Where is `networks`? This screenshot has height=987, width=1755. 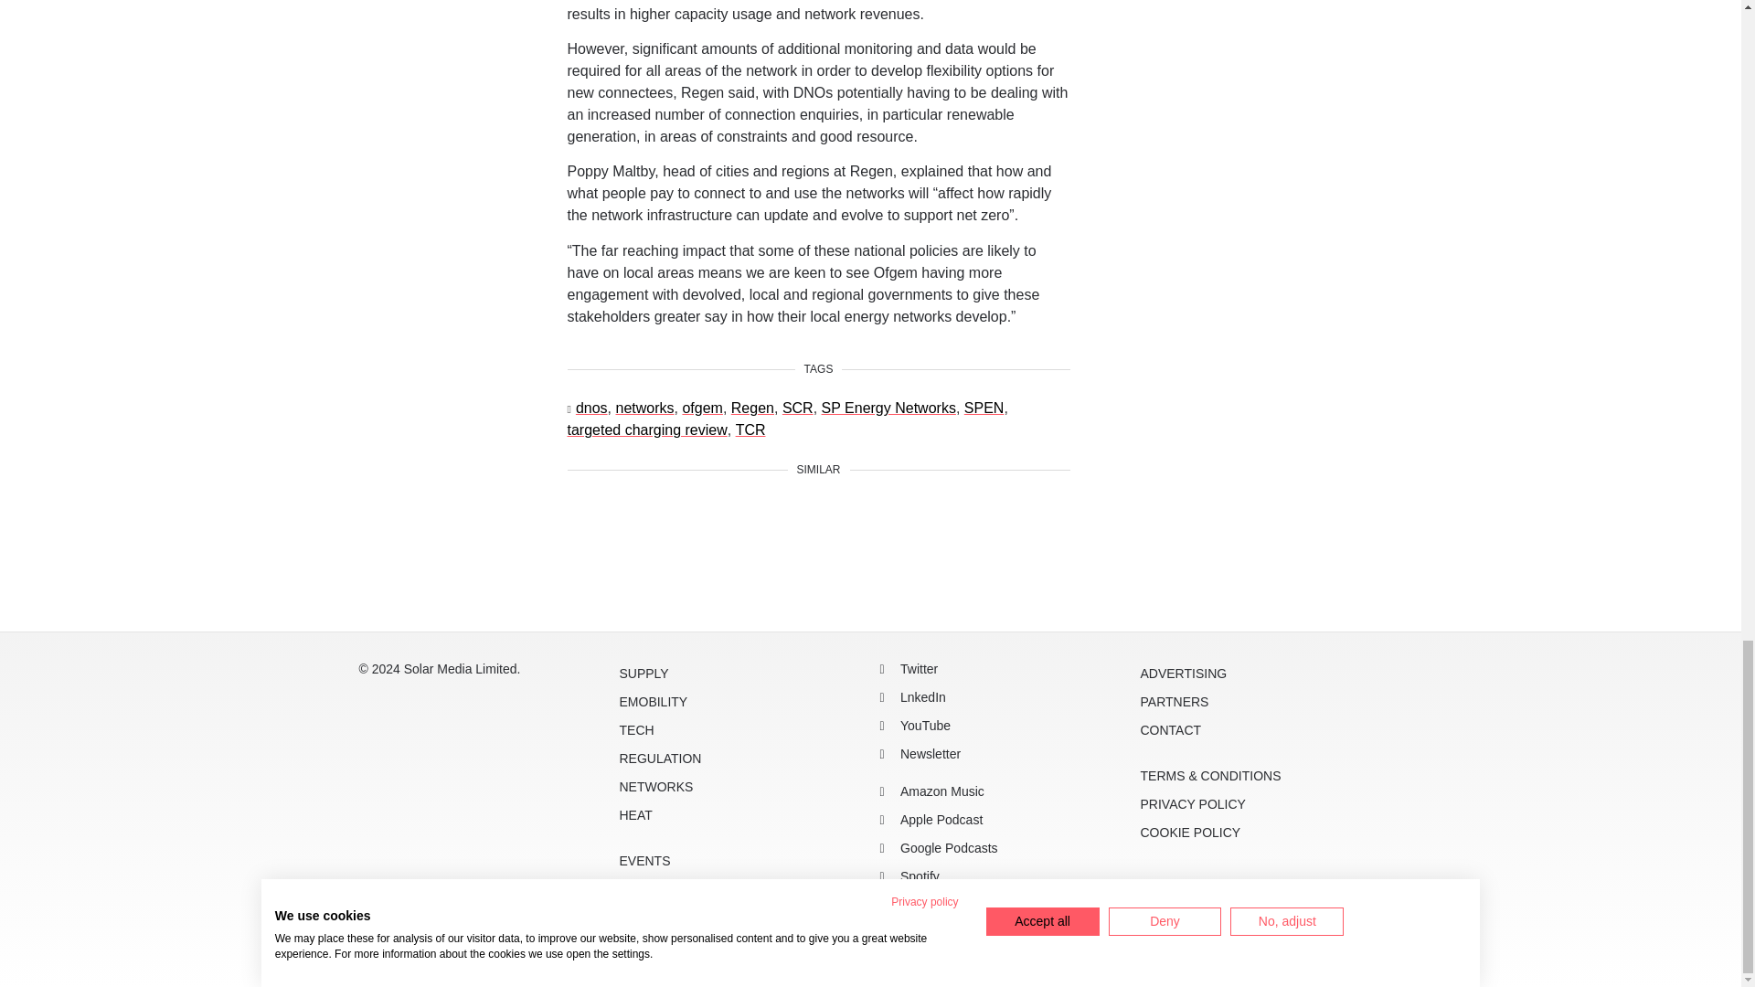
networks is located at coordinates (644, 409).